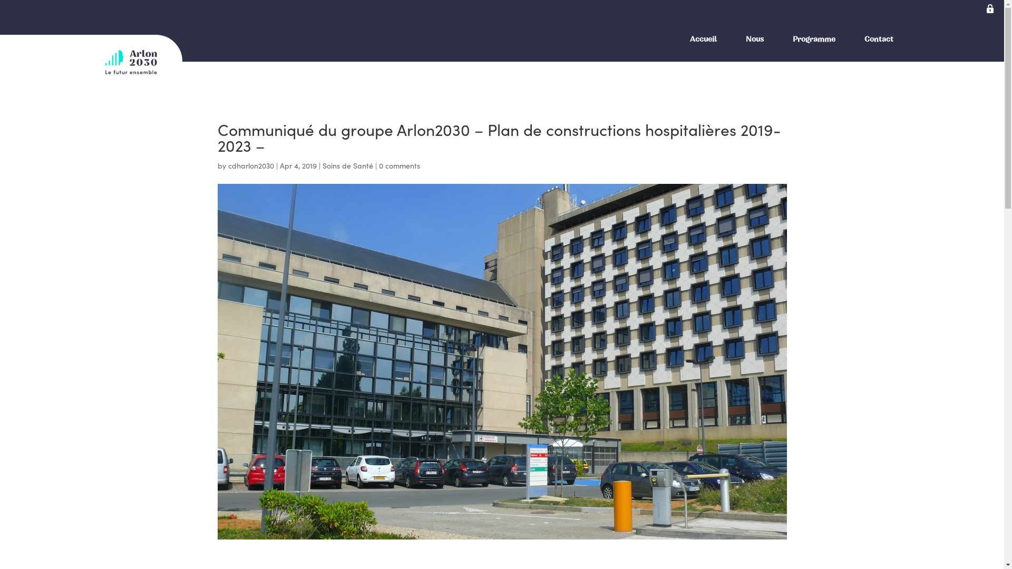 The image size is (1012, 569). Describe the element at coordinates (703, 40) in the screenshot. I see `Accueil` at that location.